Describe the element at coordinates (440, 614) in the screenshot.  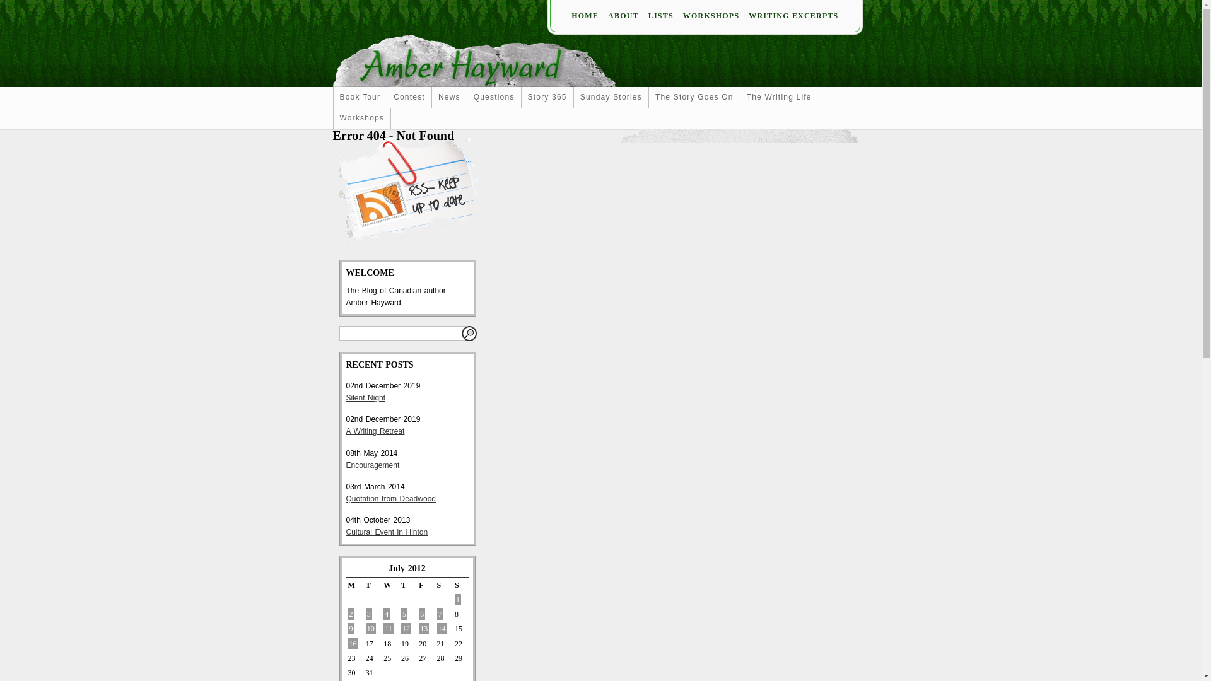
I see `7` at that location.